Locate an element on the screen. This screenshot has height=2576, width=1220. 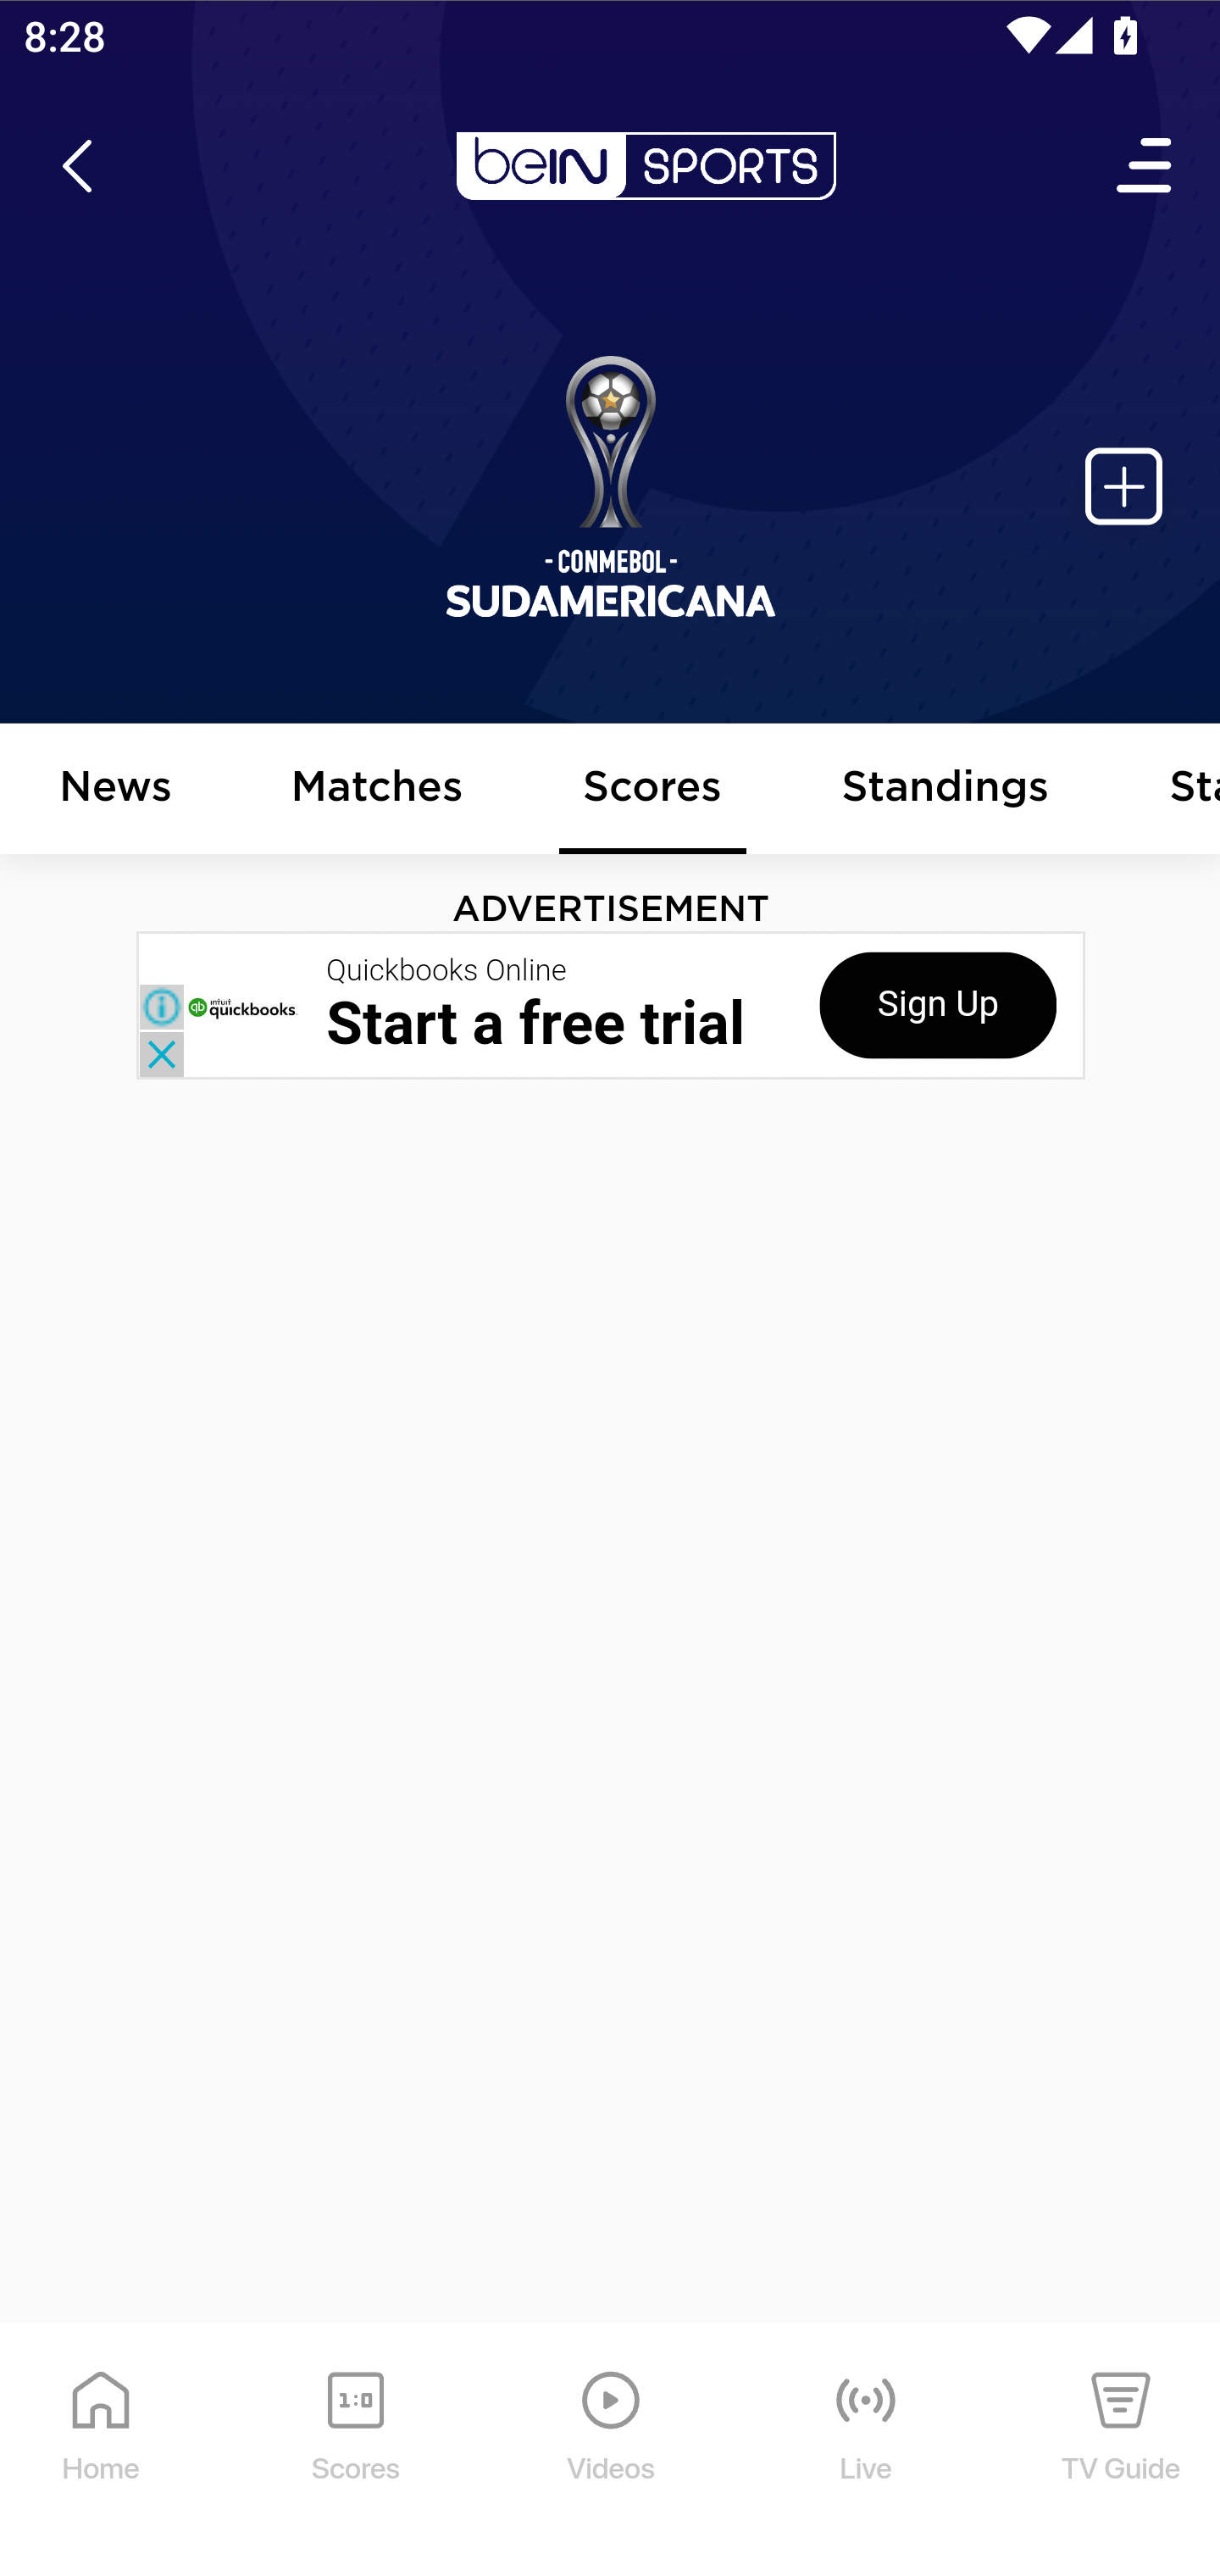
Scores Scores Icon Scores is located at coordinates (355, 2451).